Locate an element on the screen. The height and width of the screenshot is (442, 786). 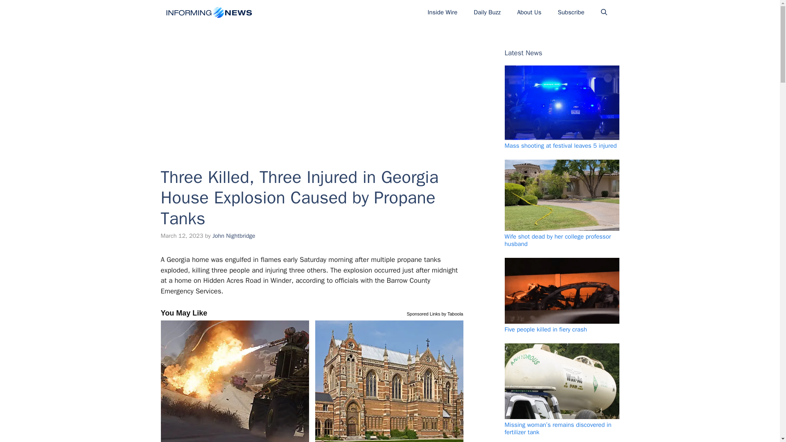
About Us is located at coordinates (529, 12).